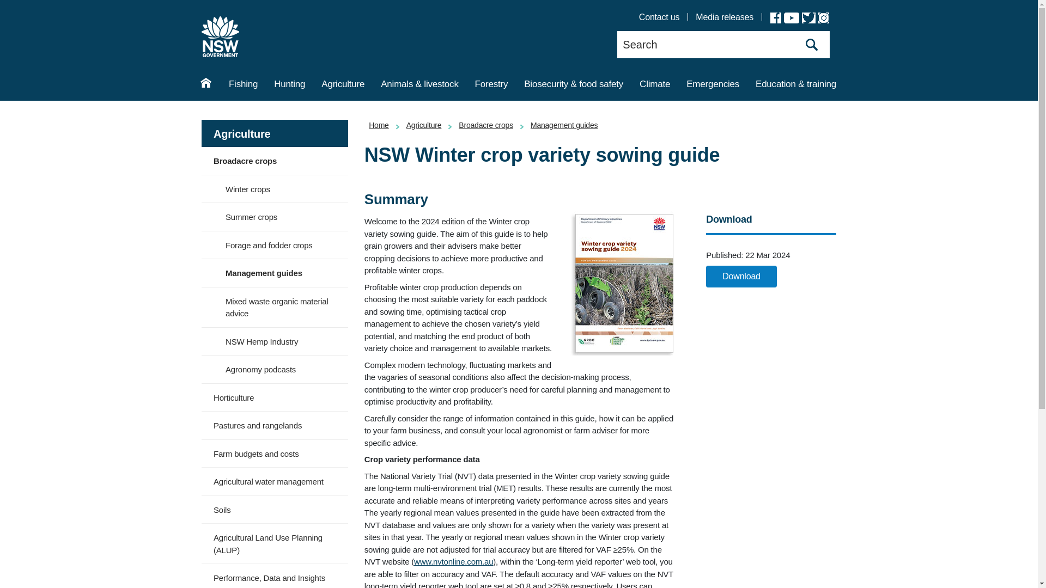  Describe the element at coordinates (812, 45) in the screenshot. I see `Go` at that location.